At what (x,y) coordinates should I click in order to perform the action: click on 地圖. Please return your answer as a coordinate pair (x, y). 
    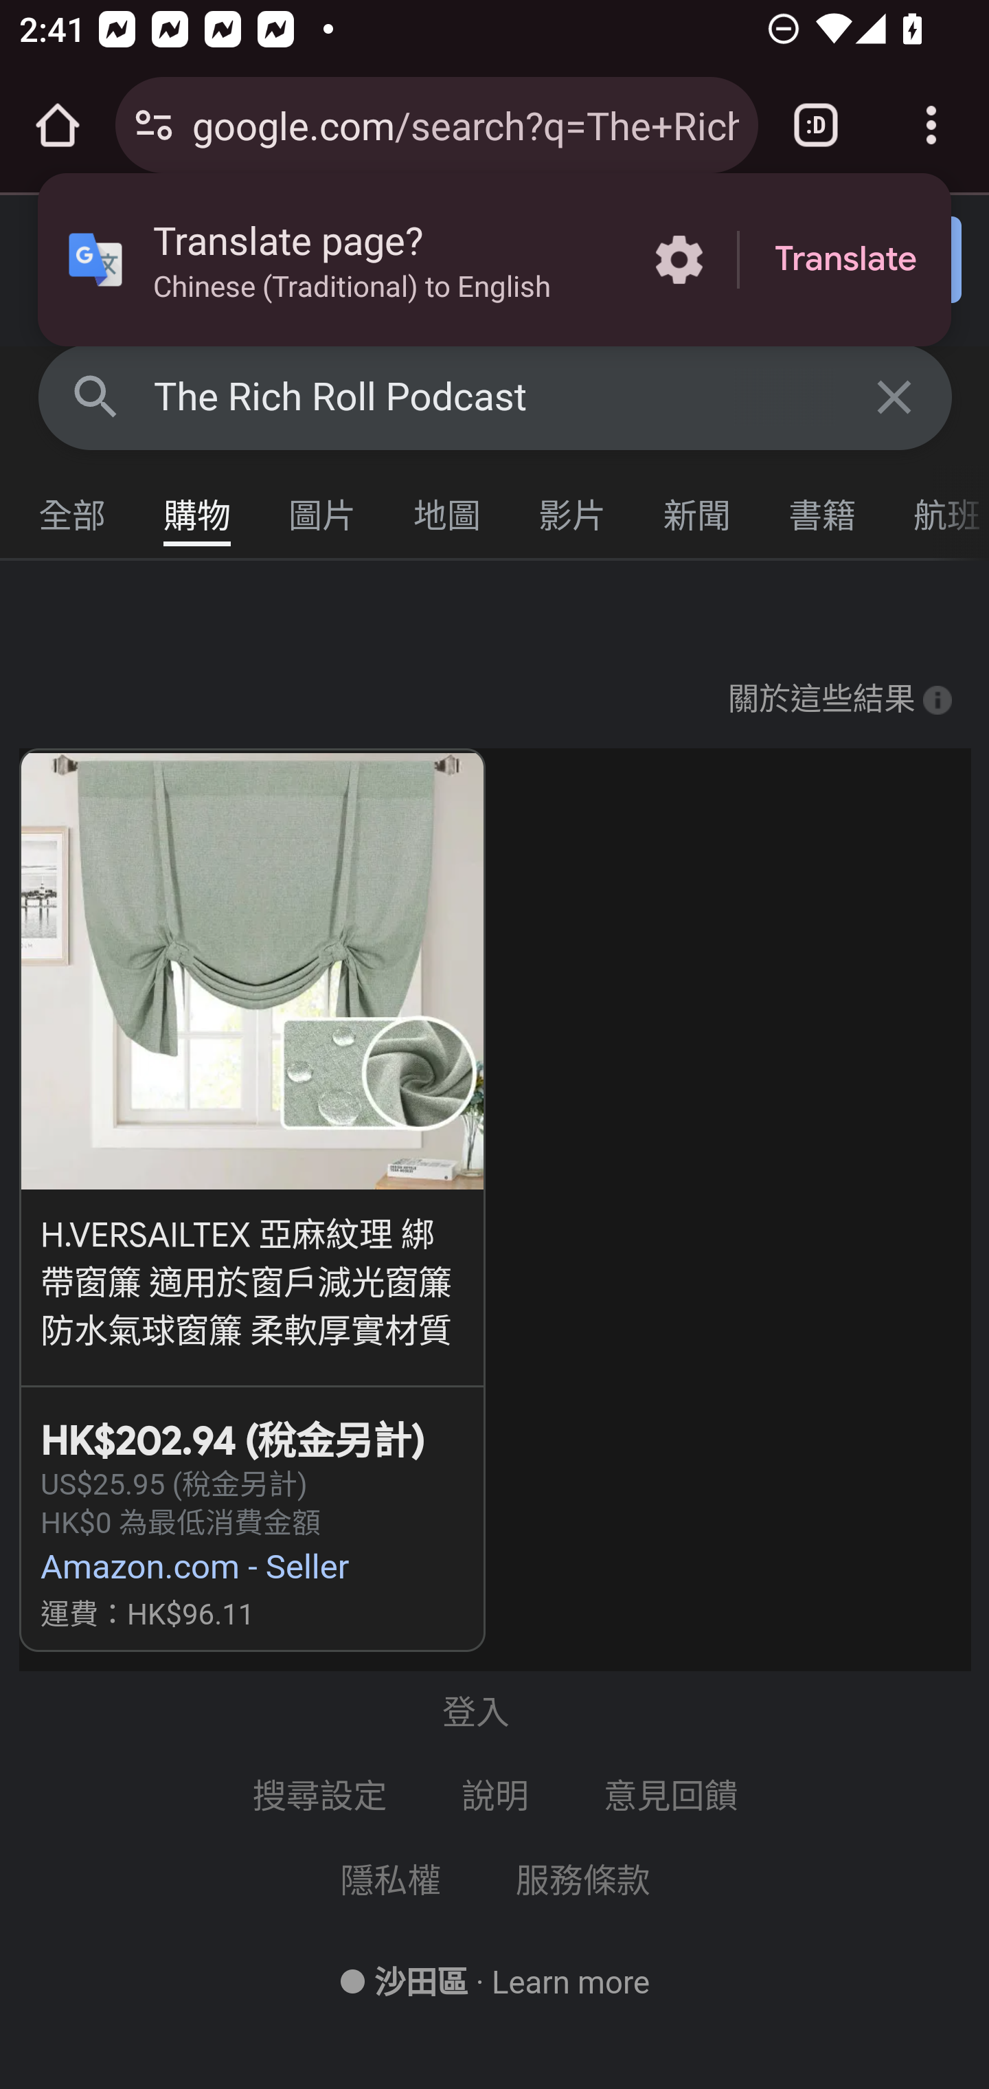
    Looking at the image, I should click on (448, 509).